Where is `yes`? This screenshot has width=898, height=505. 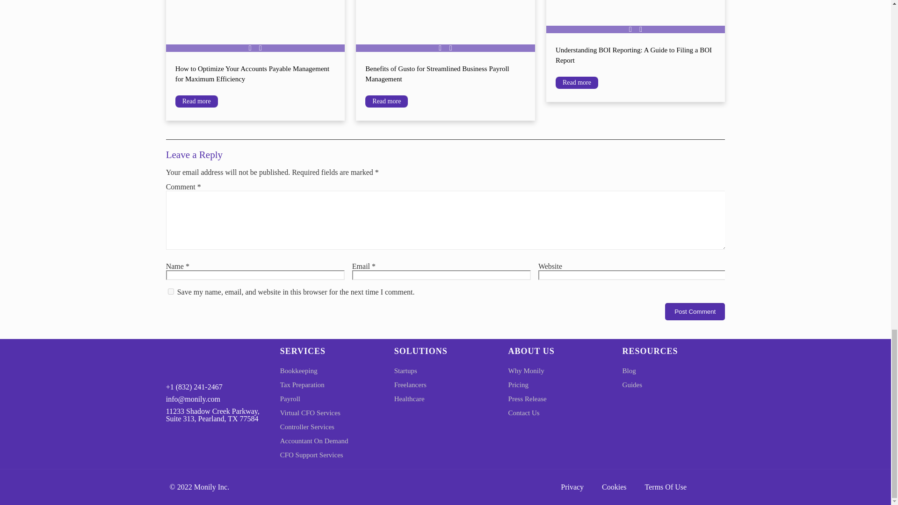 yes is located at coordinates (171, 291).